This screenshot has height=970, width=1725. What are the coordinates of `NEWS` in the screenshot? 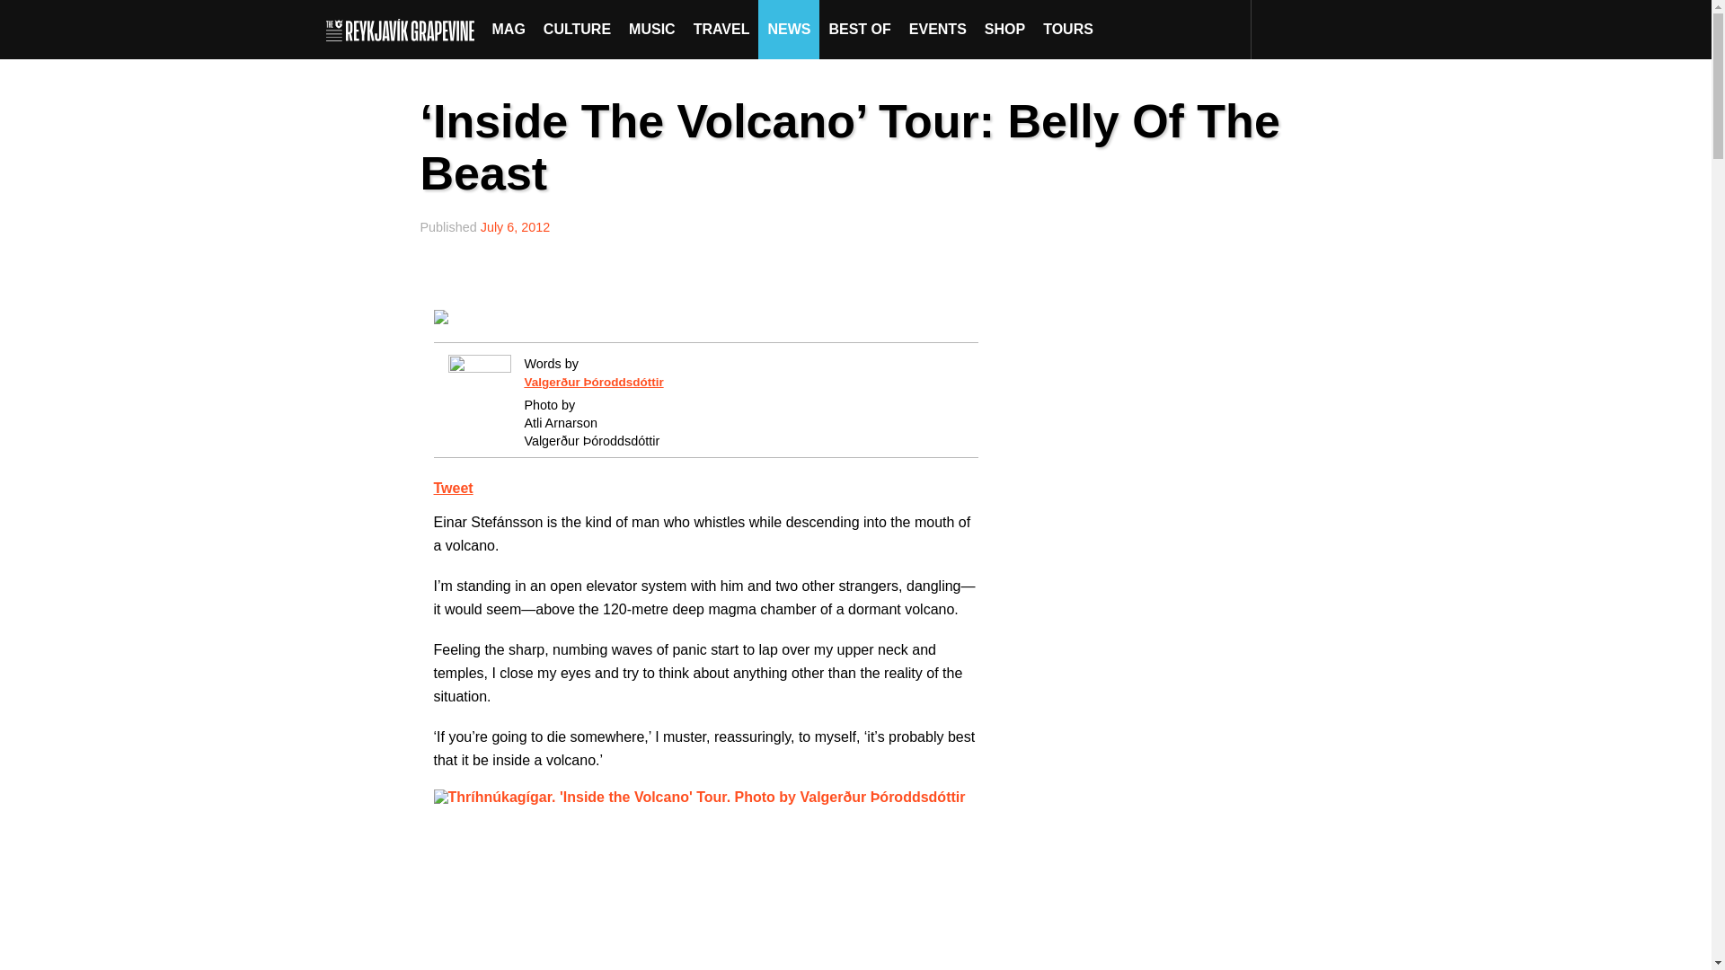 It's located at (789, 29).